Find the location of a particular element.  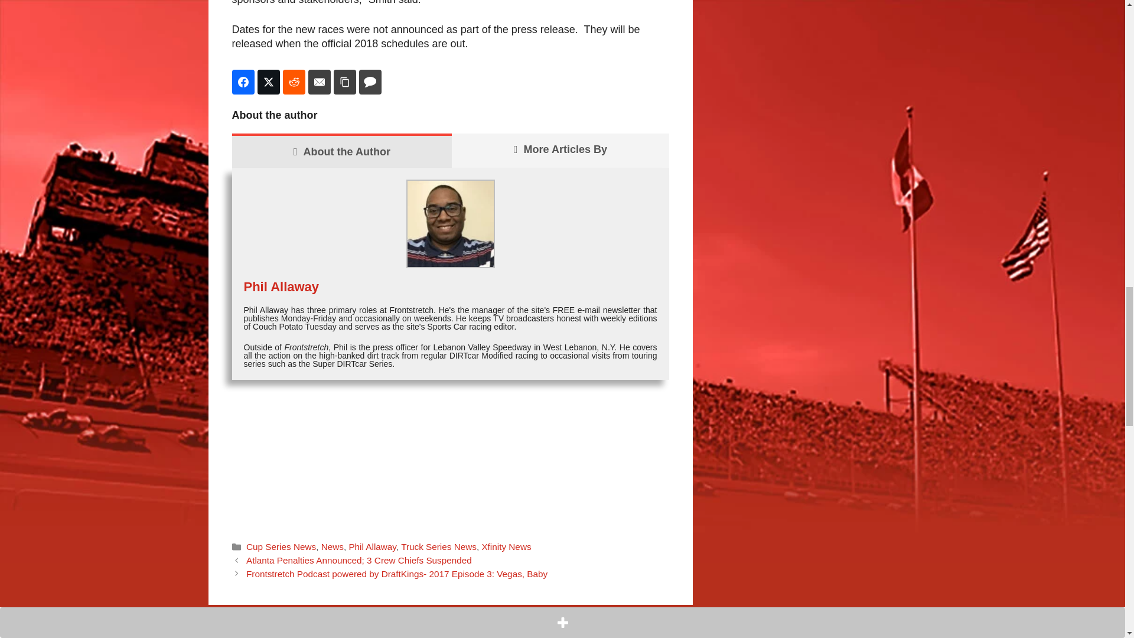

Share on Copy Link is located at coordinates (344, 82).